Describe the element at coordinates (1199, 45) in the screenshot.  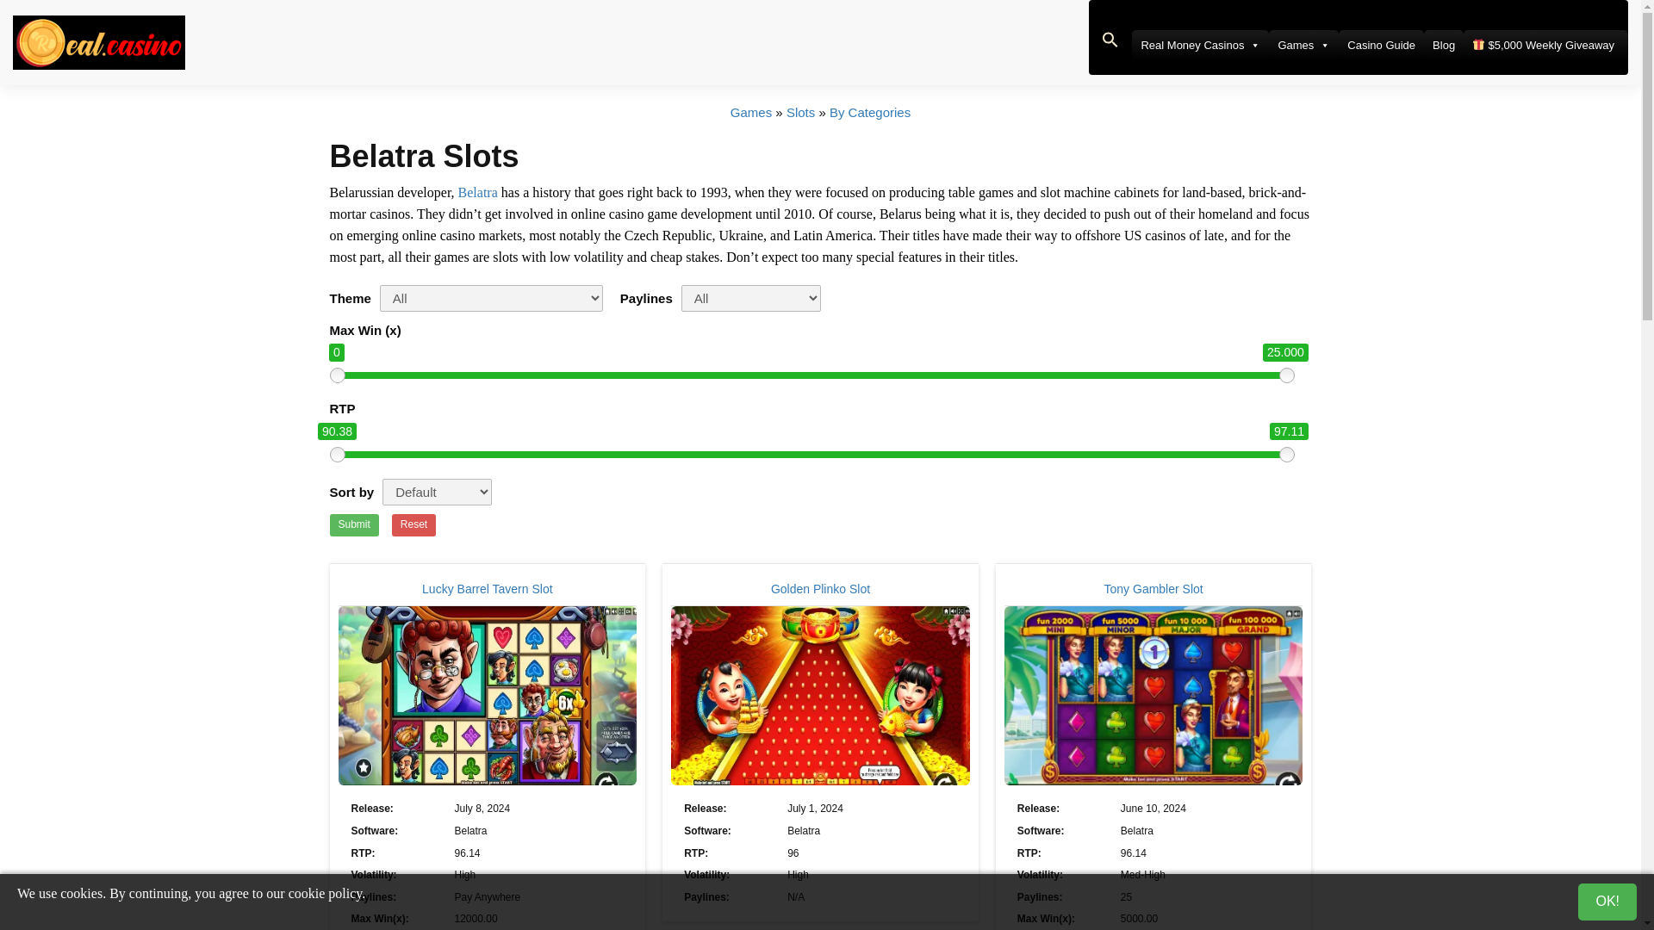
I see `Real Money Casinos` at that location.